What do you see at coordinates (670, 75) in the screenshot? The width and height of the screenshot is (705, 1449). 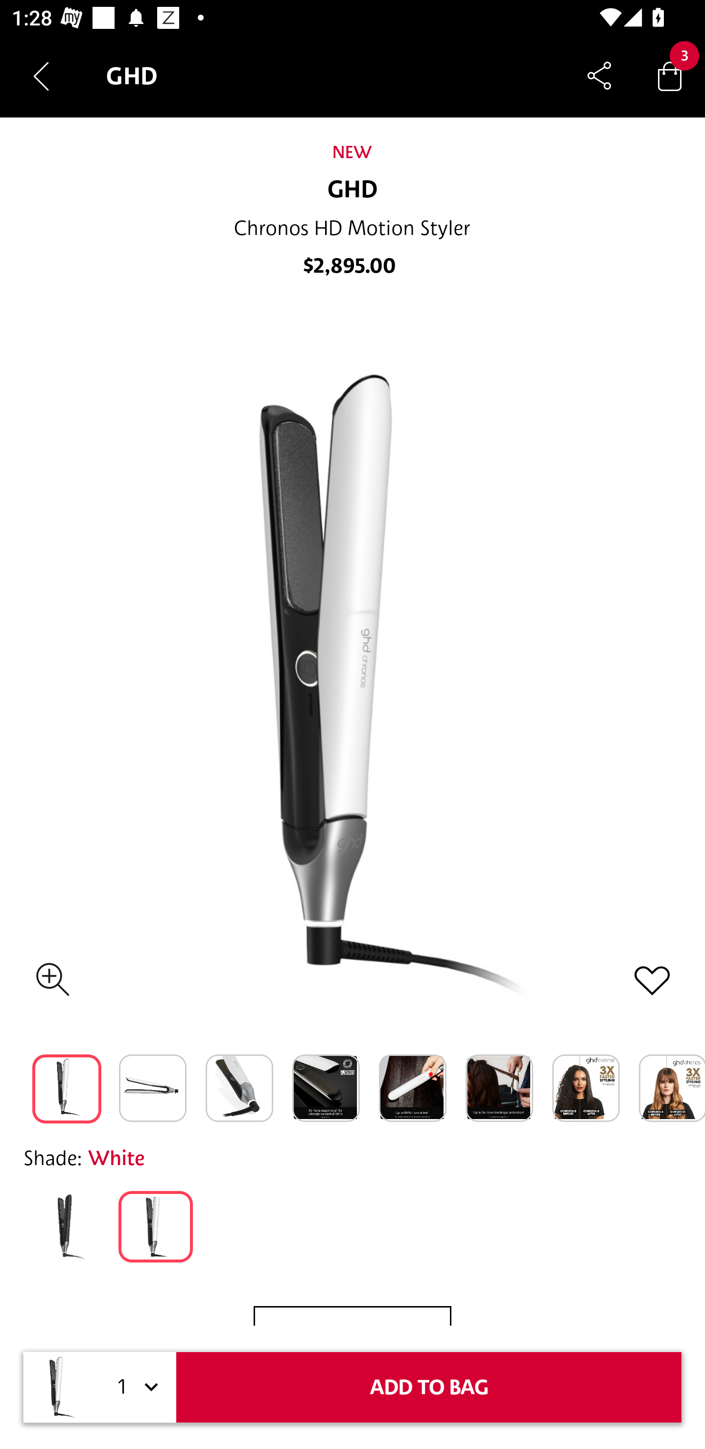 I see `Bag` at bounding box center [670, 75].